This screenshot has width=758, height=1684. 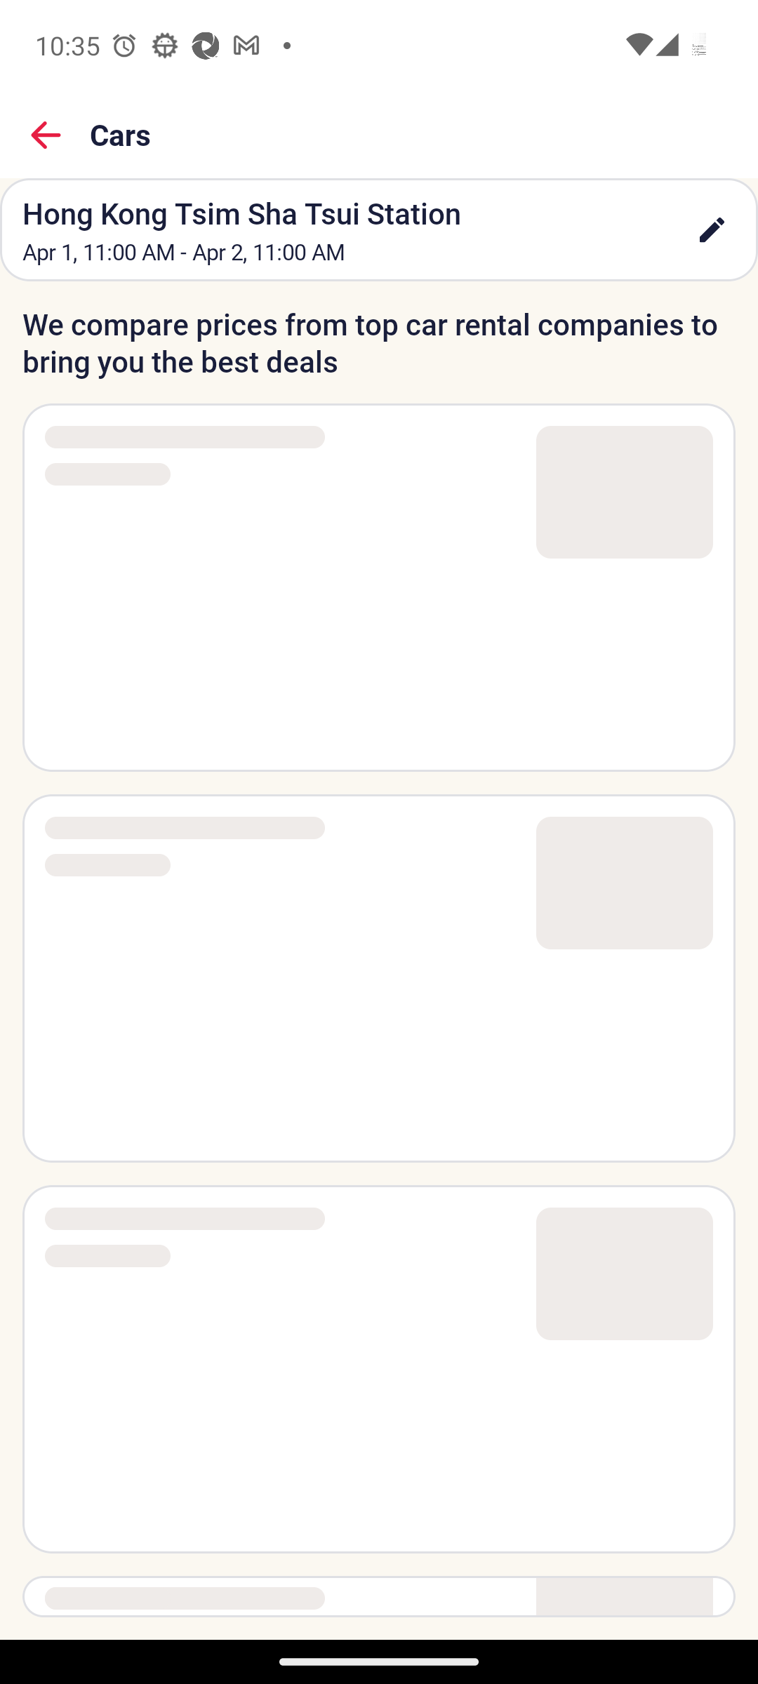 I want to click on Back, so click(x=46, y=135).